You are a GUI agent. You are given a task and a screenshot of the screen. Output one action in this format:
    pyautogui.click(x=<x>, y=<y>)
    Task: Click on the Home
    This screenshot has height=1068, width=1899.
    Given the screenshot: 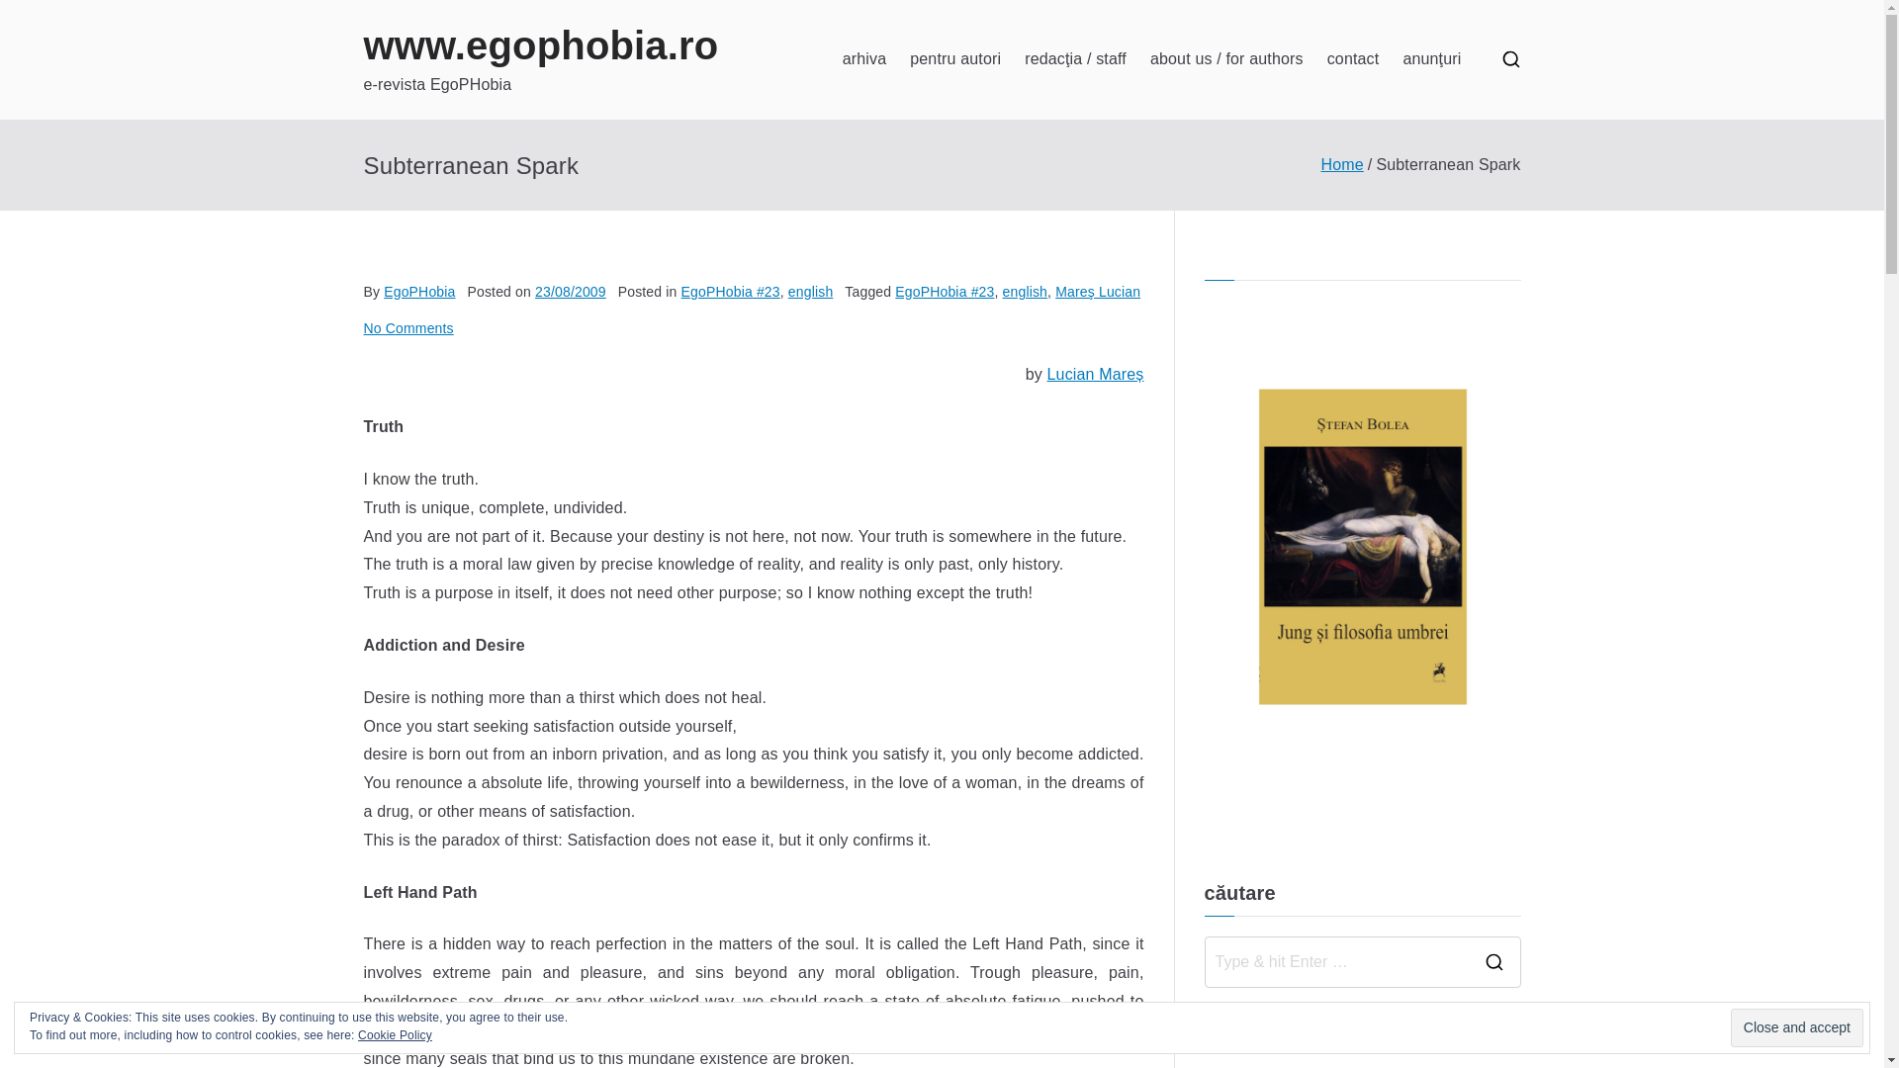 What is the action you would take?
    pyautogui.click(x=1341, y=164)
    